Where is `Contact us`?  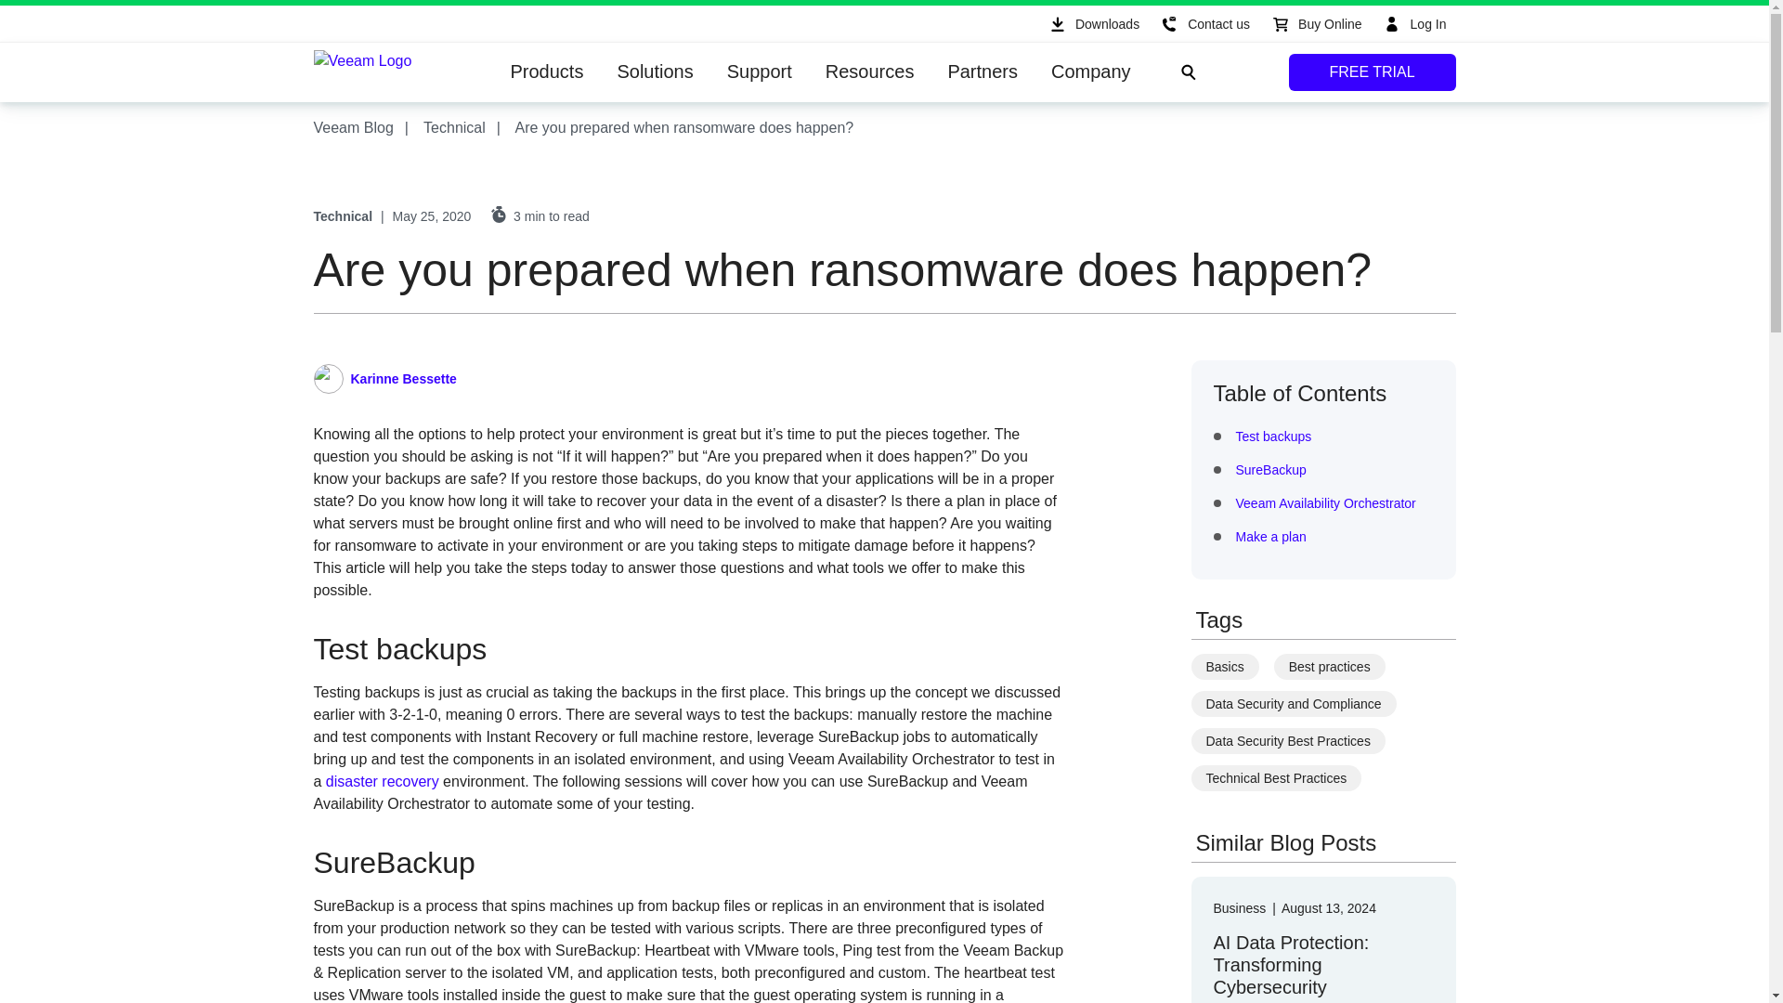 Contact us is located at coordinates (1204, 24).